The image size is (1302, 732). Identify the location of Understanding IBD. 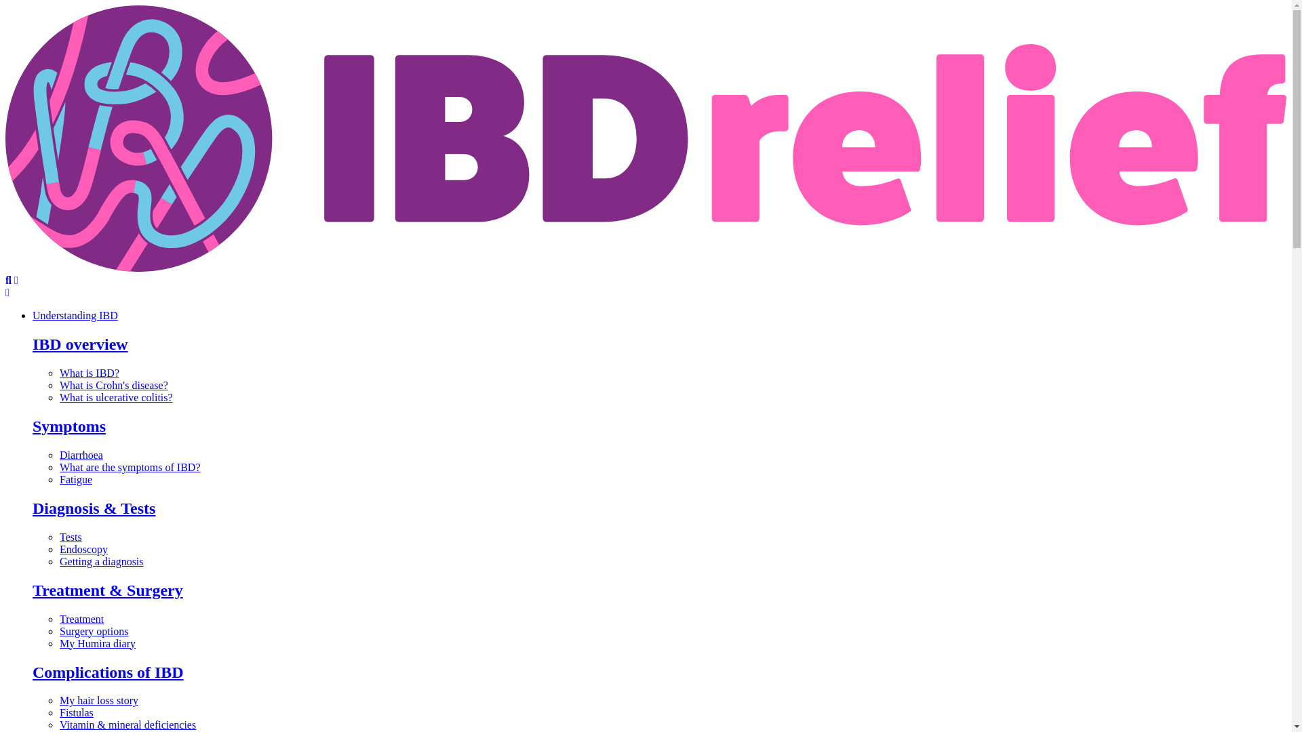
(75, 315).